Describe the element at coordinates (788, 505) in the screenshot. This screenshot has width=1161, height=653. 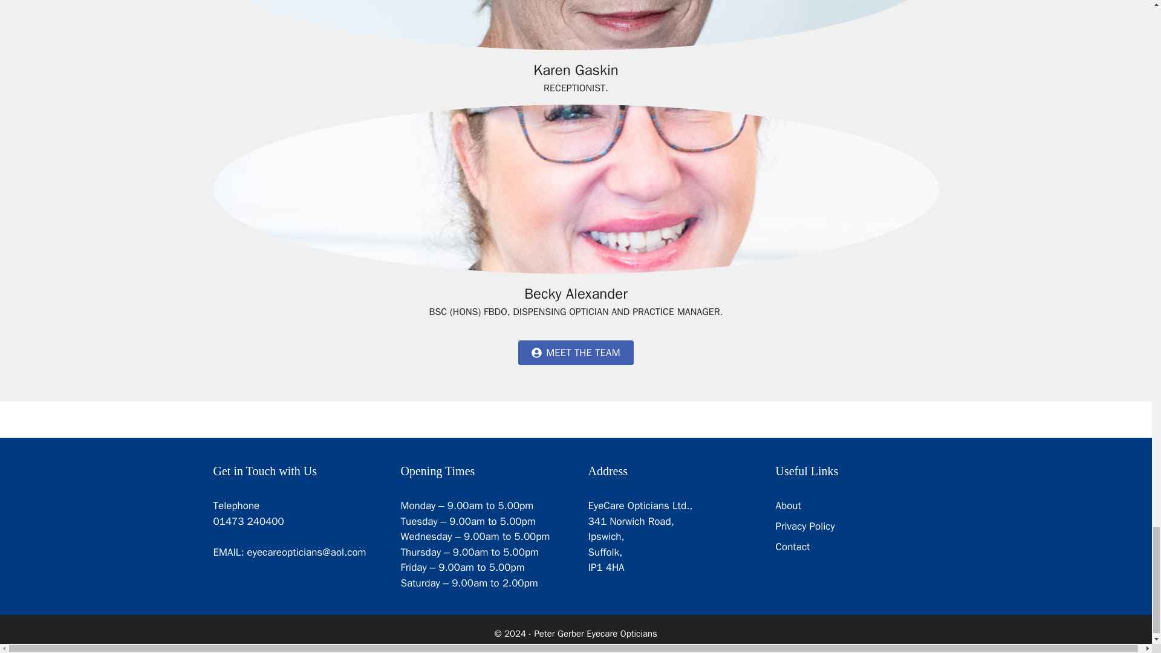
I see `About` at that location.